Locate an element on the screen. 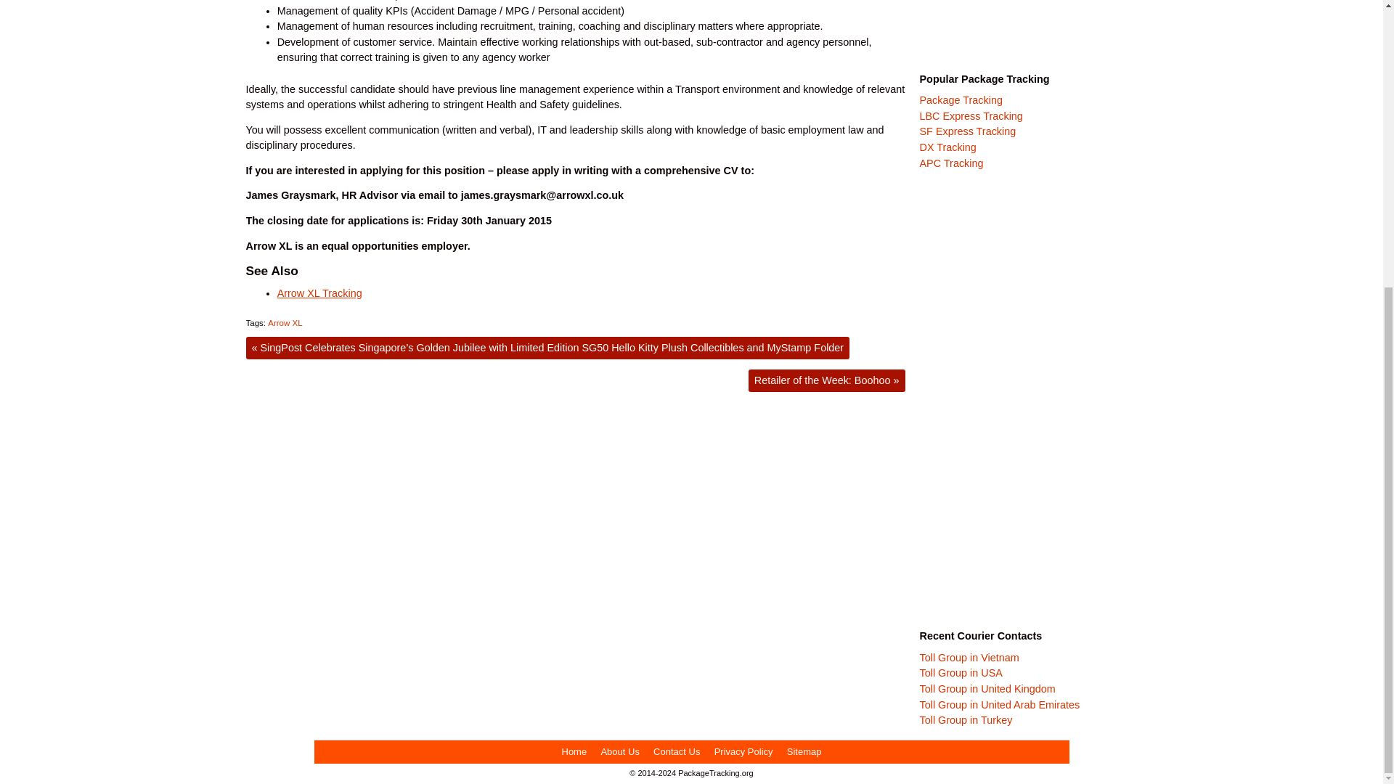  Toll Group in Vietnam is located at coordinates (969, 657).